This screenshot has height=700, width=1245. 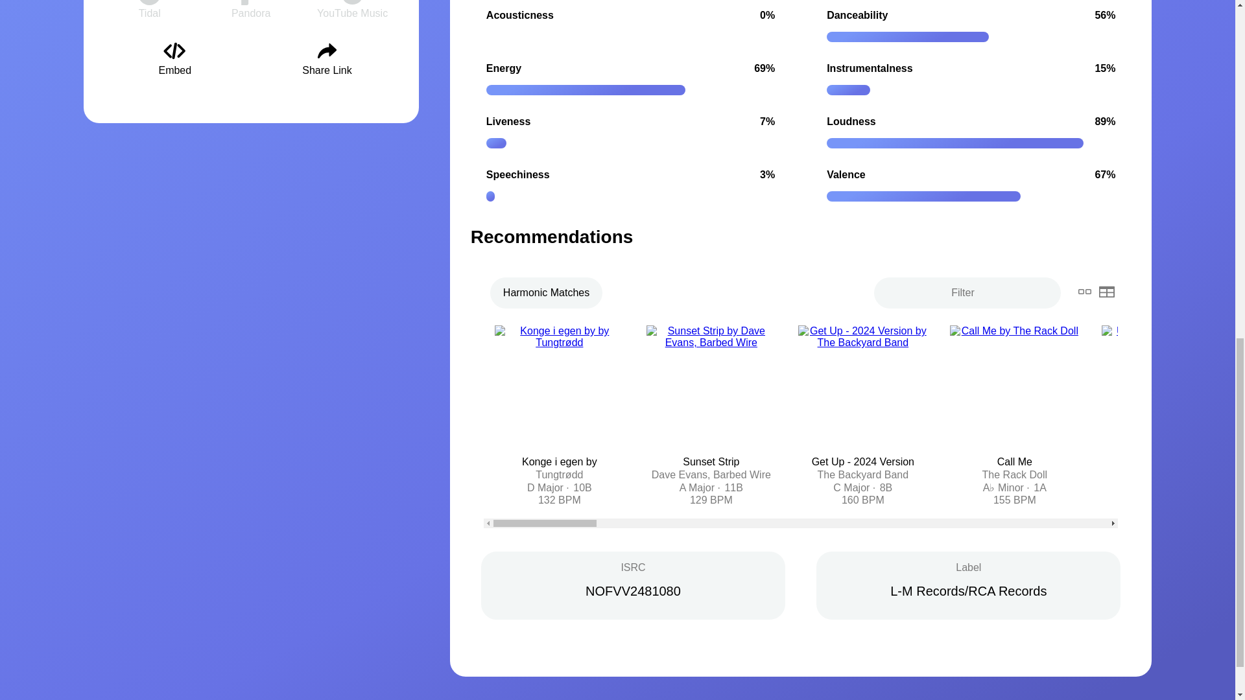 What do you see at coordinates (559, 461) in the screenshot?
I see `Konge i egen by` at bounding box center [559, 461].